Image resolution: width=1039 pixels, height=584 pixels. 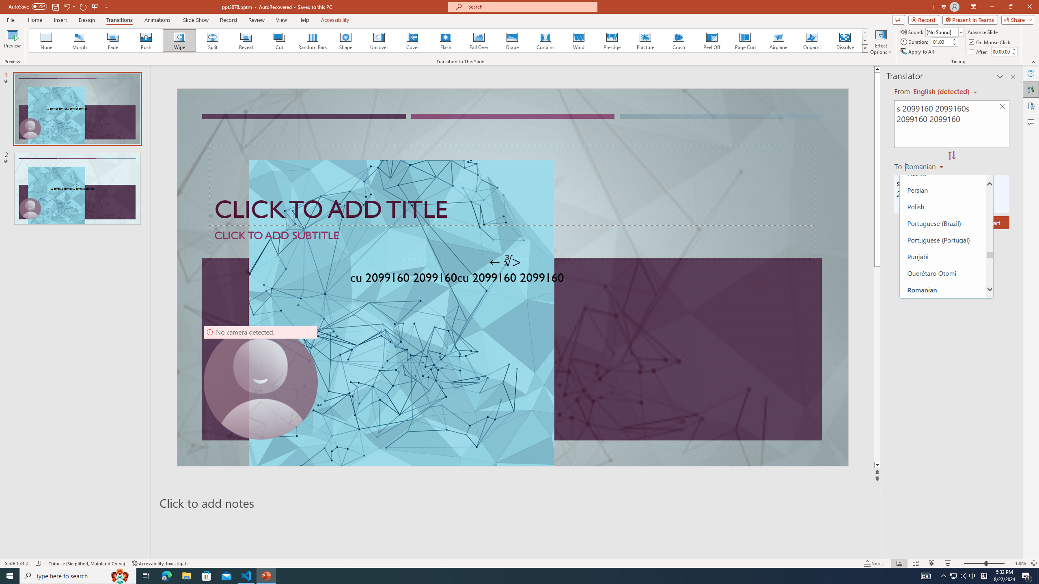 I want to click on Explorer actions, so click(x=159, y=131).